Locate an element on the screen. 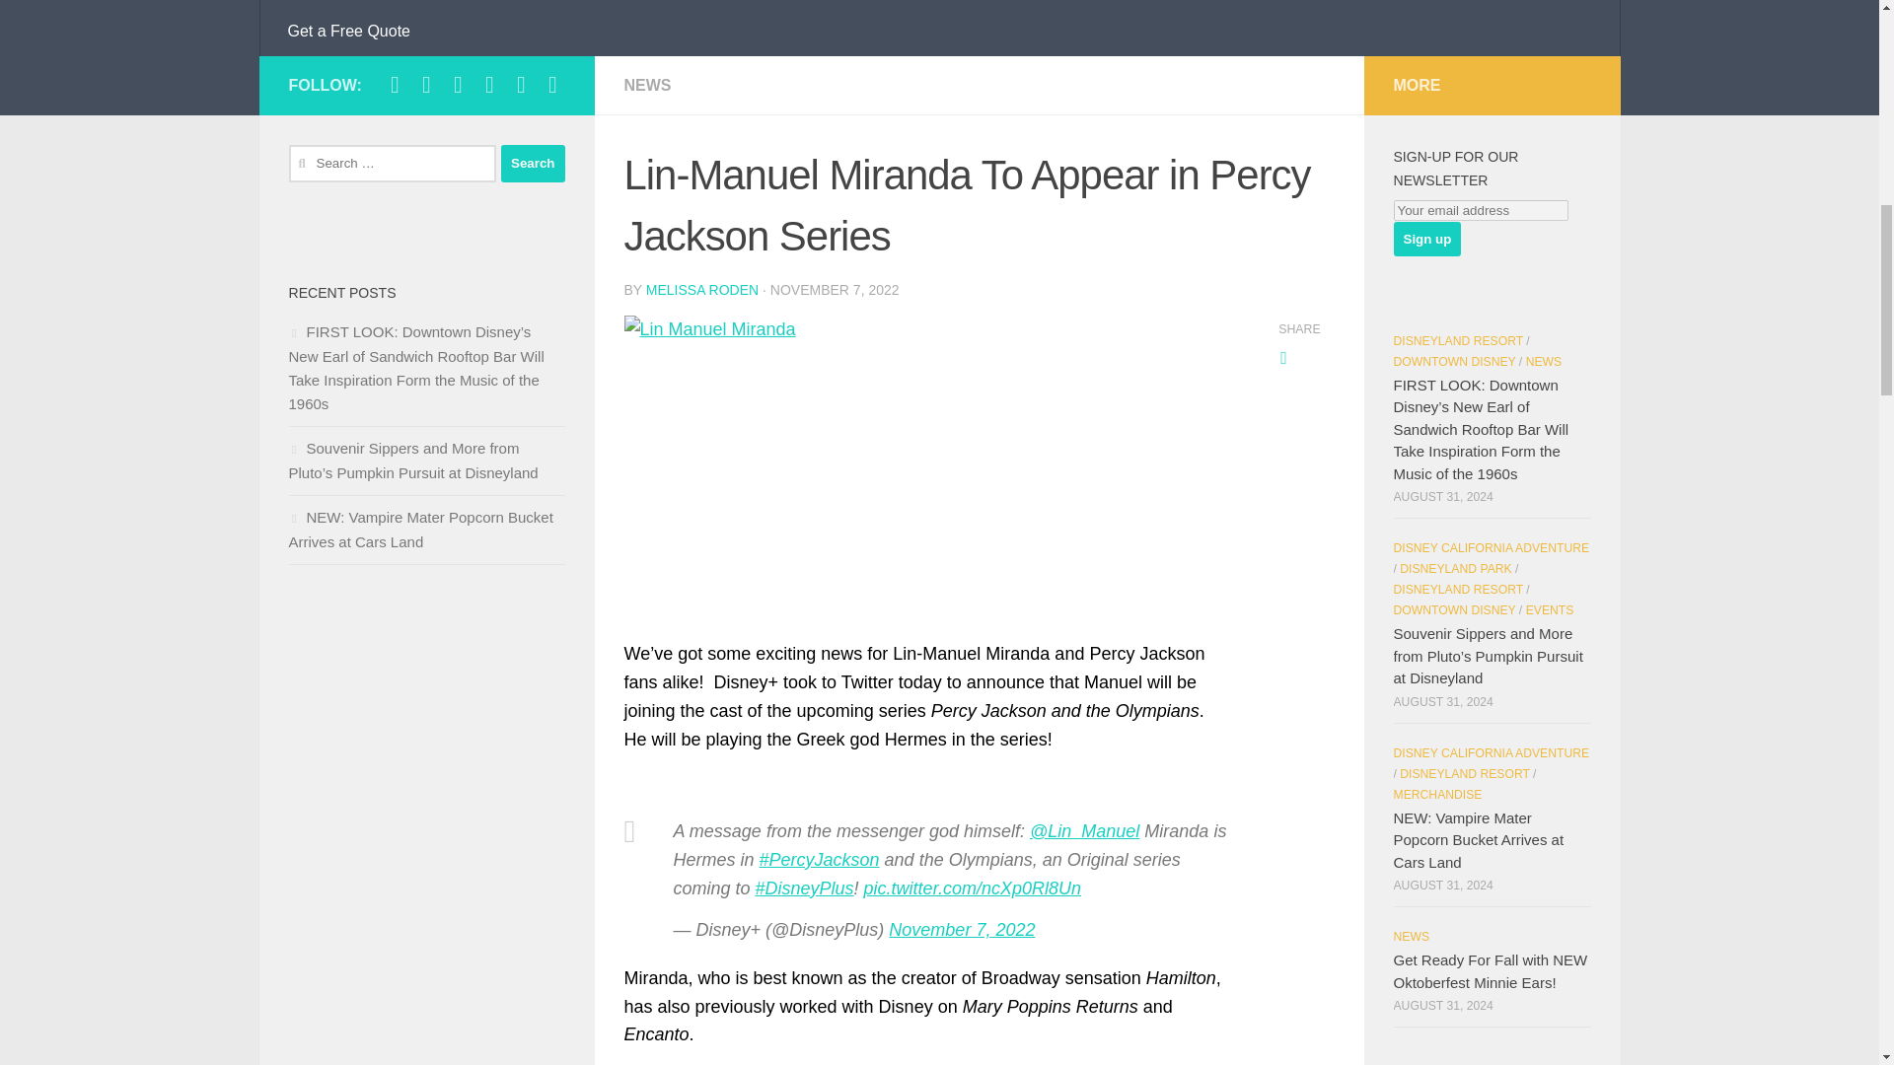 The image size is (1894, 1065). Walt Disney World is located at coordinates (426, 3).